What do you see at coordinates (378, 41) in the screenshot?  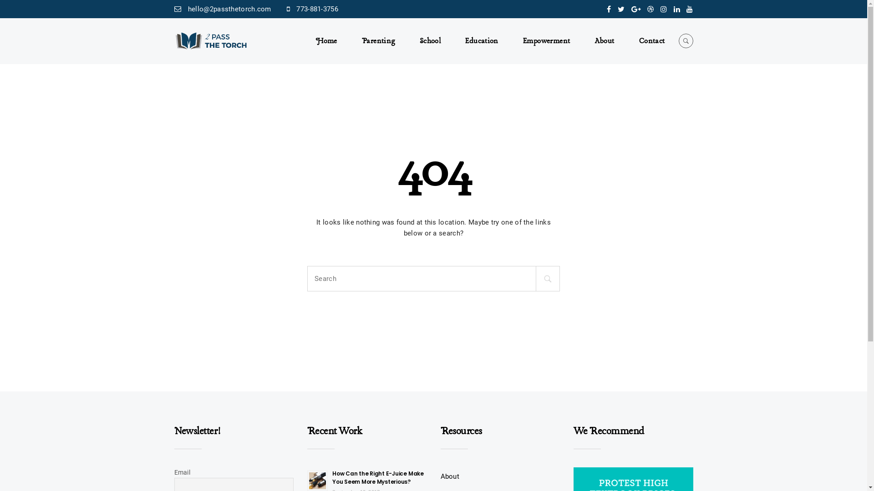 I see `Parenting` at bounding box center [378, 41].